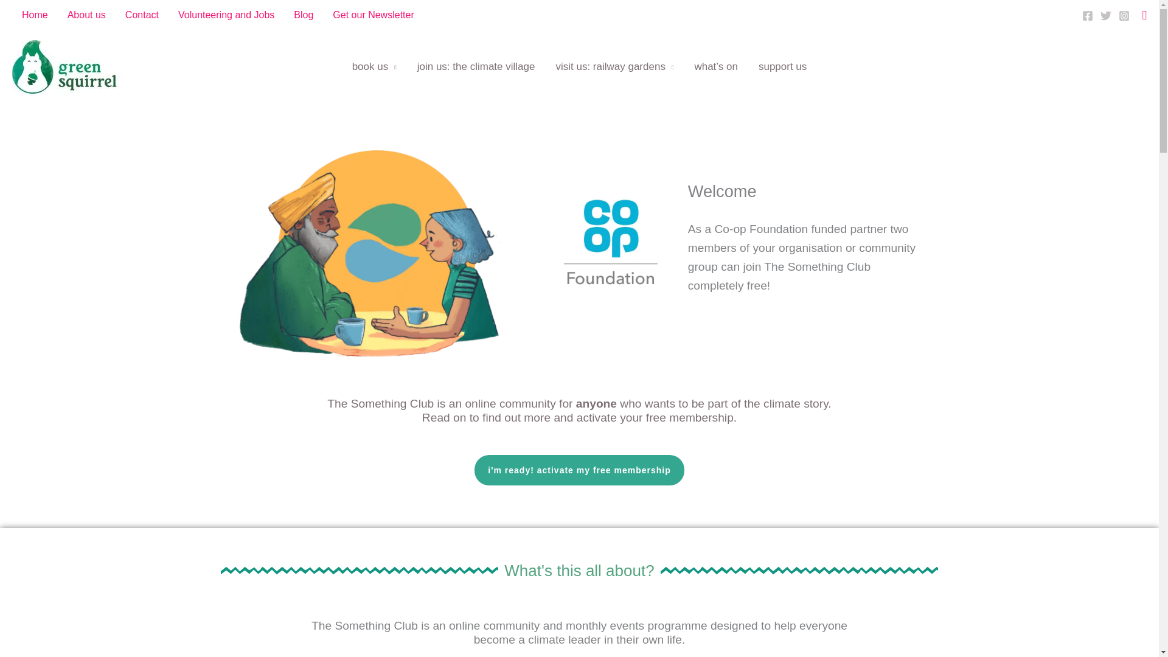  What do you see at coordinates (782, 66) in the screenshot?
I see `support us` at bounding box center [782, 66].